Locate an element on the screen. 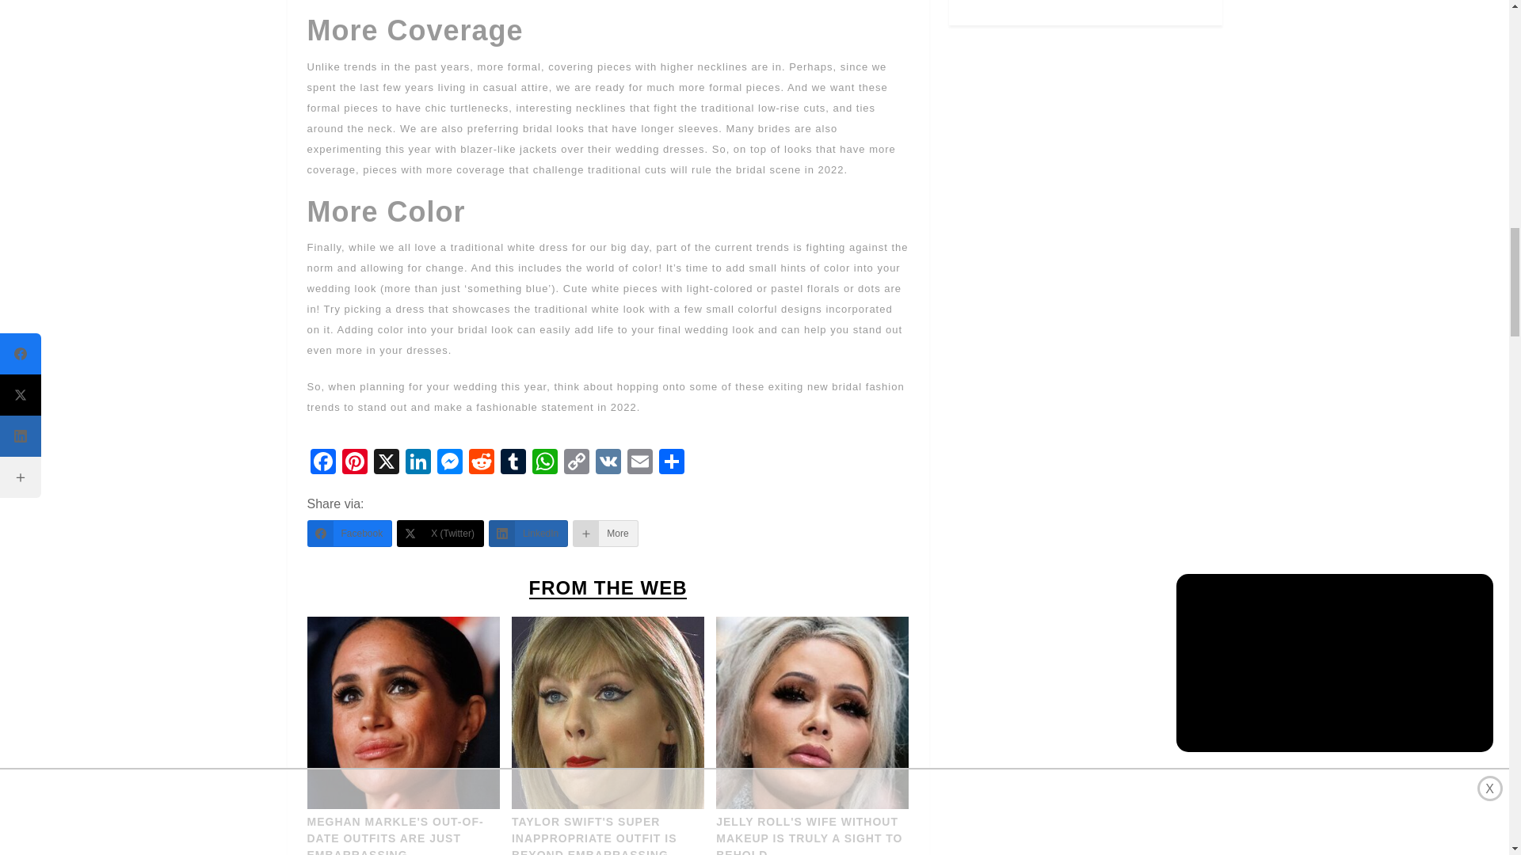  Email is located at coordinates (639, 463).